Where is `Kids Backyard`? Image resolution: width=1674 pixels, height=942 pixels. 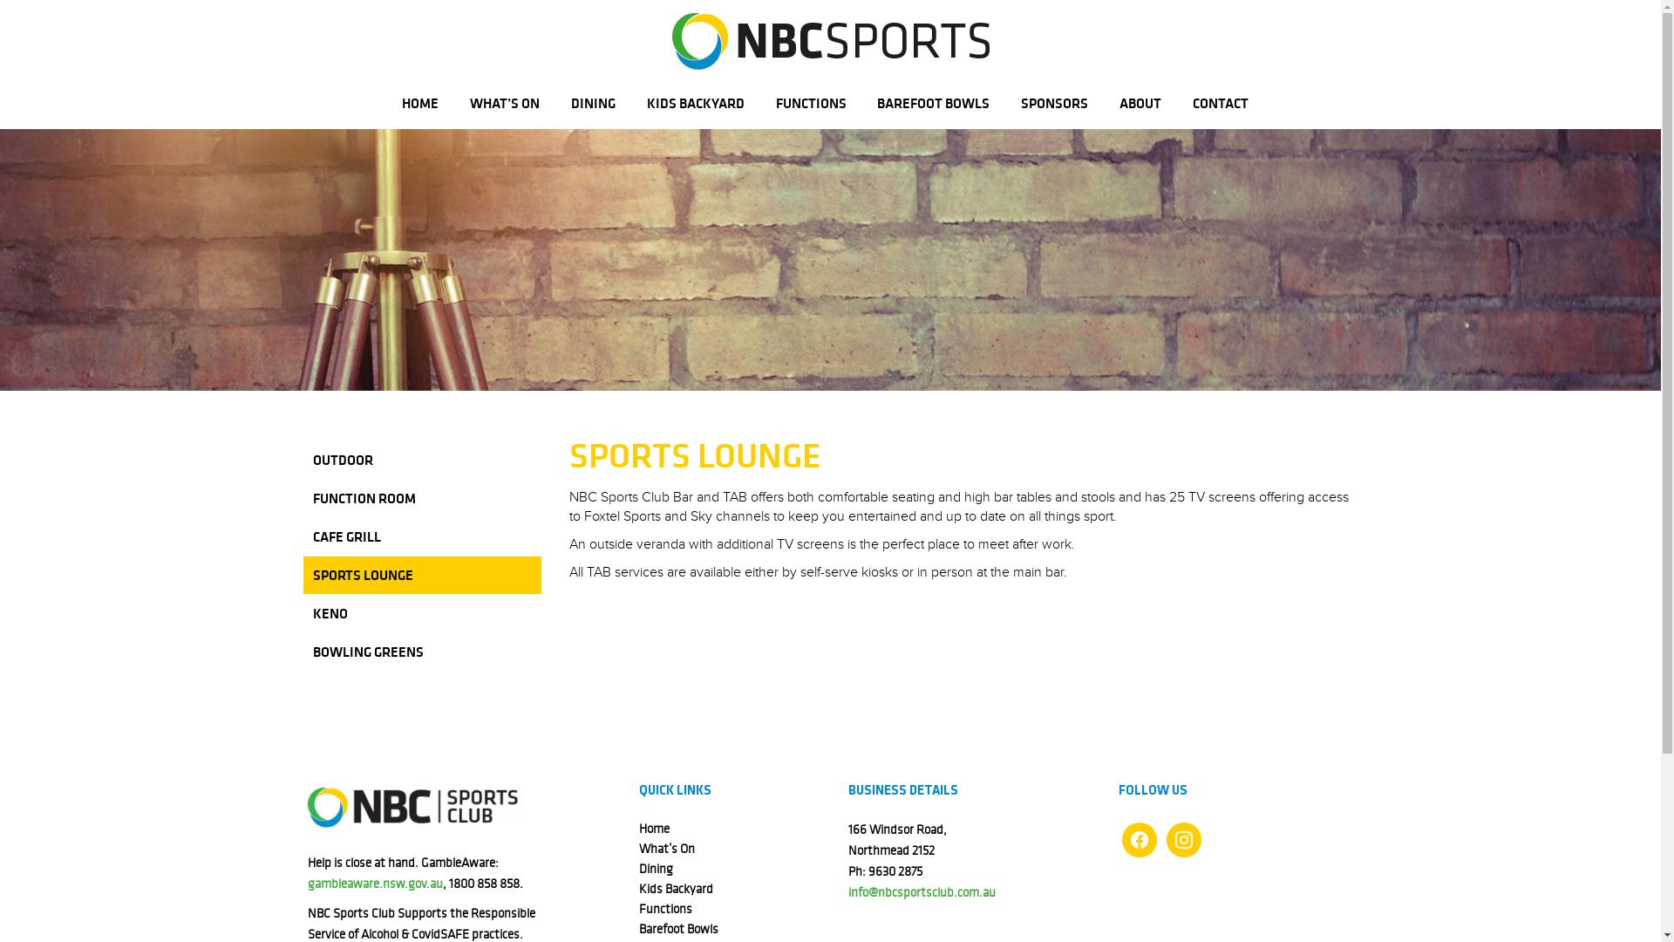 Kids Backyard is located at coordinates (682, 889).